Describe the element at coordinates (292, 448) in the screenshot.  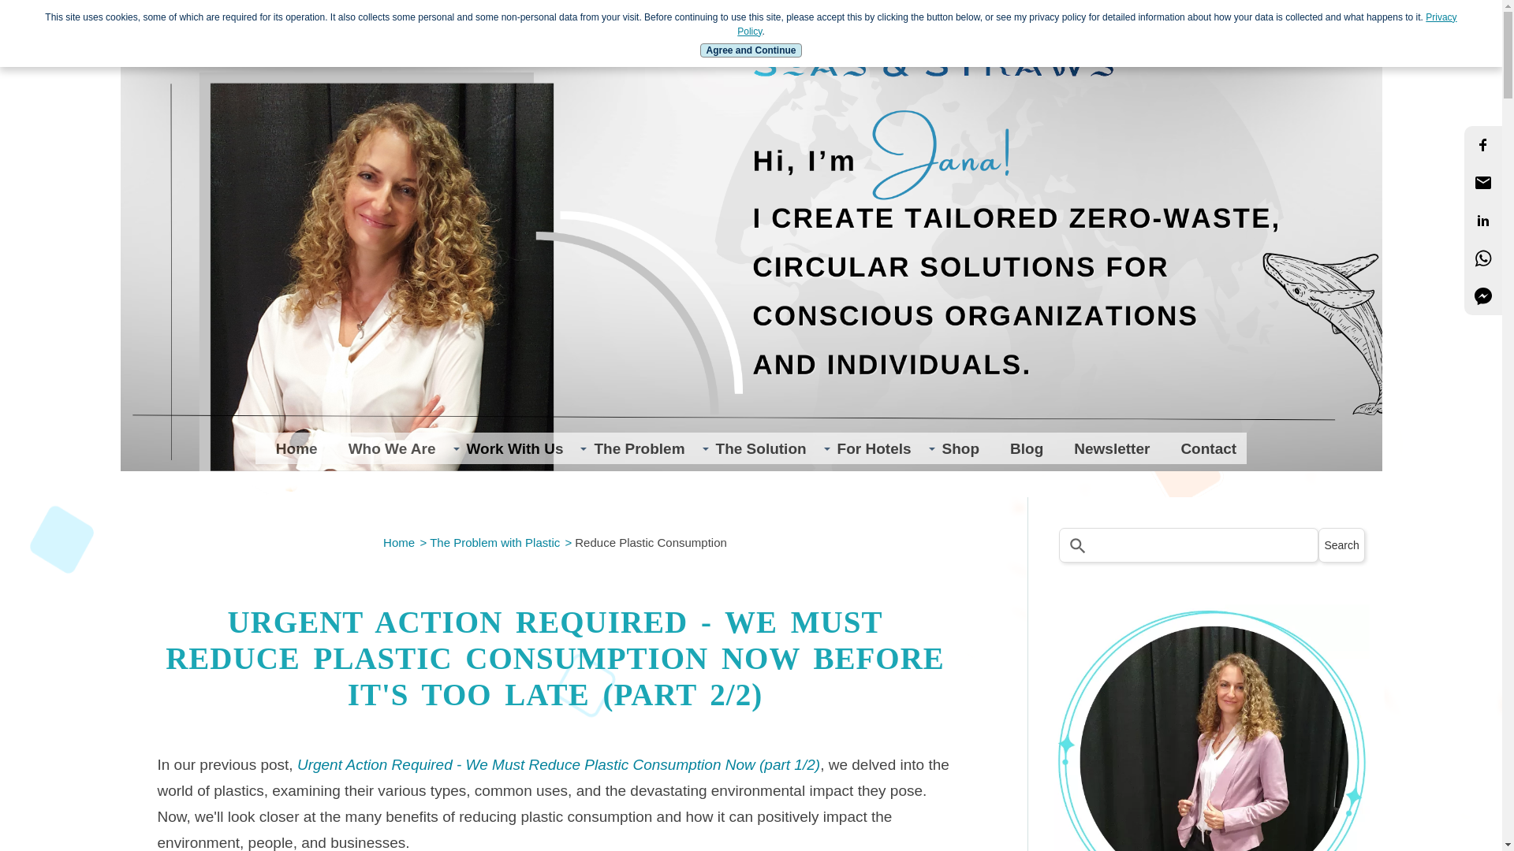
I see `Home` at that location.